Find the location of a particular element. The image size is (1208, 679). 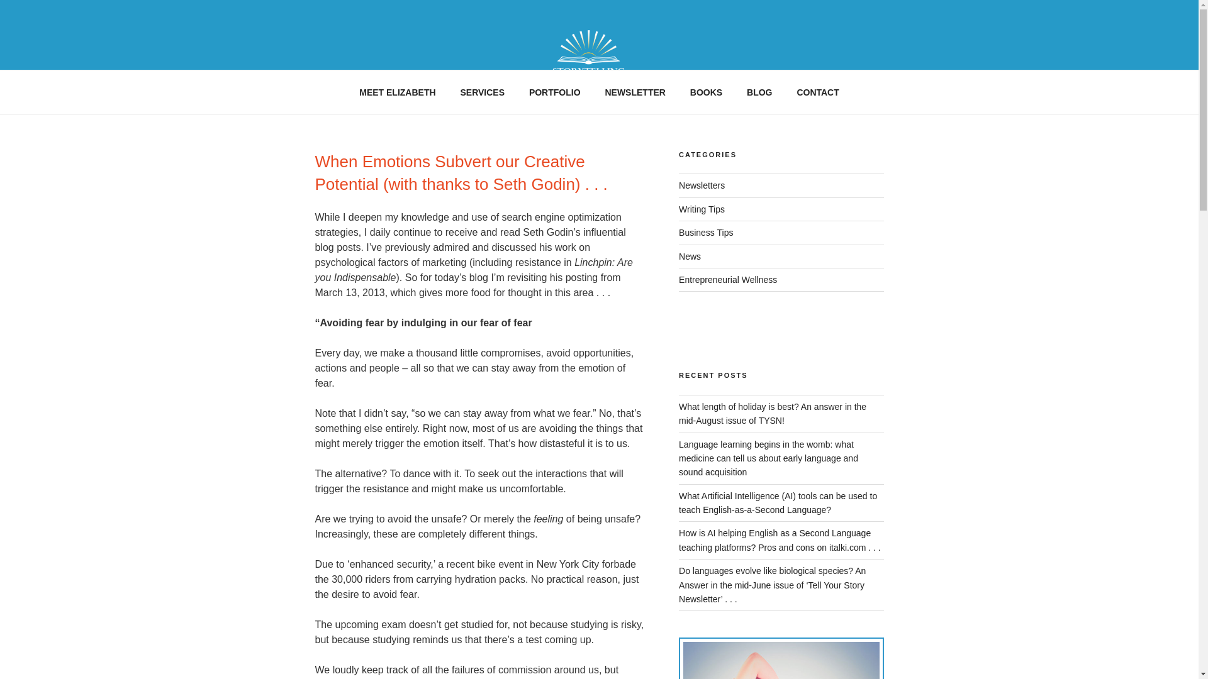

Business Tips is located at coordinates (706, 233).